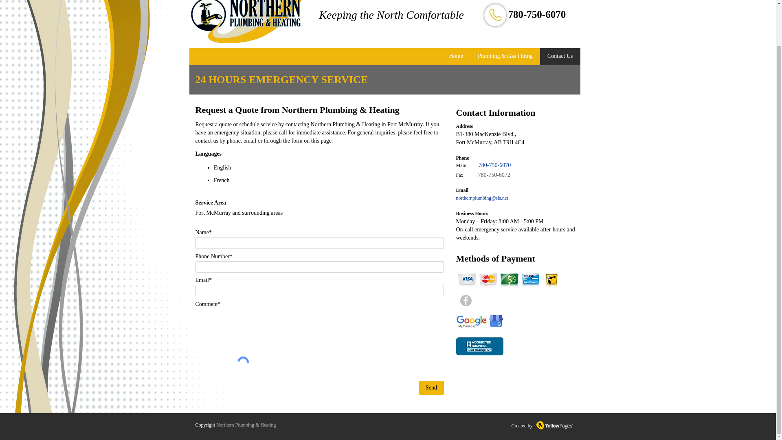  What do you see at coordinates (494, 165) in the screenshot?
I see `780-750-6070` at bounding box center [494, 165].